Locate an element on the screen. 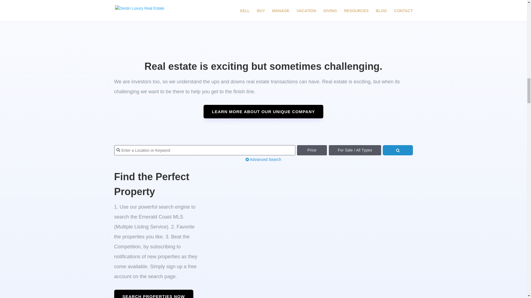  Learn How Destin Luxury Can Help You in 90 Seconds is located at coordinates (263, 18).